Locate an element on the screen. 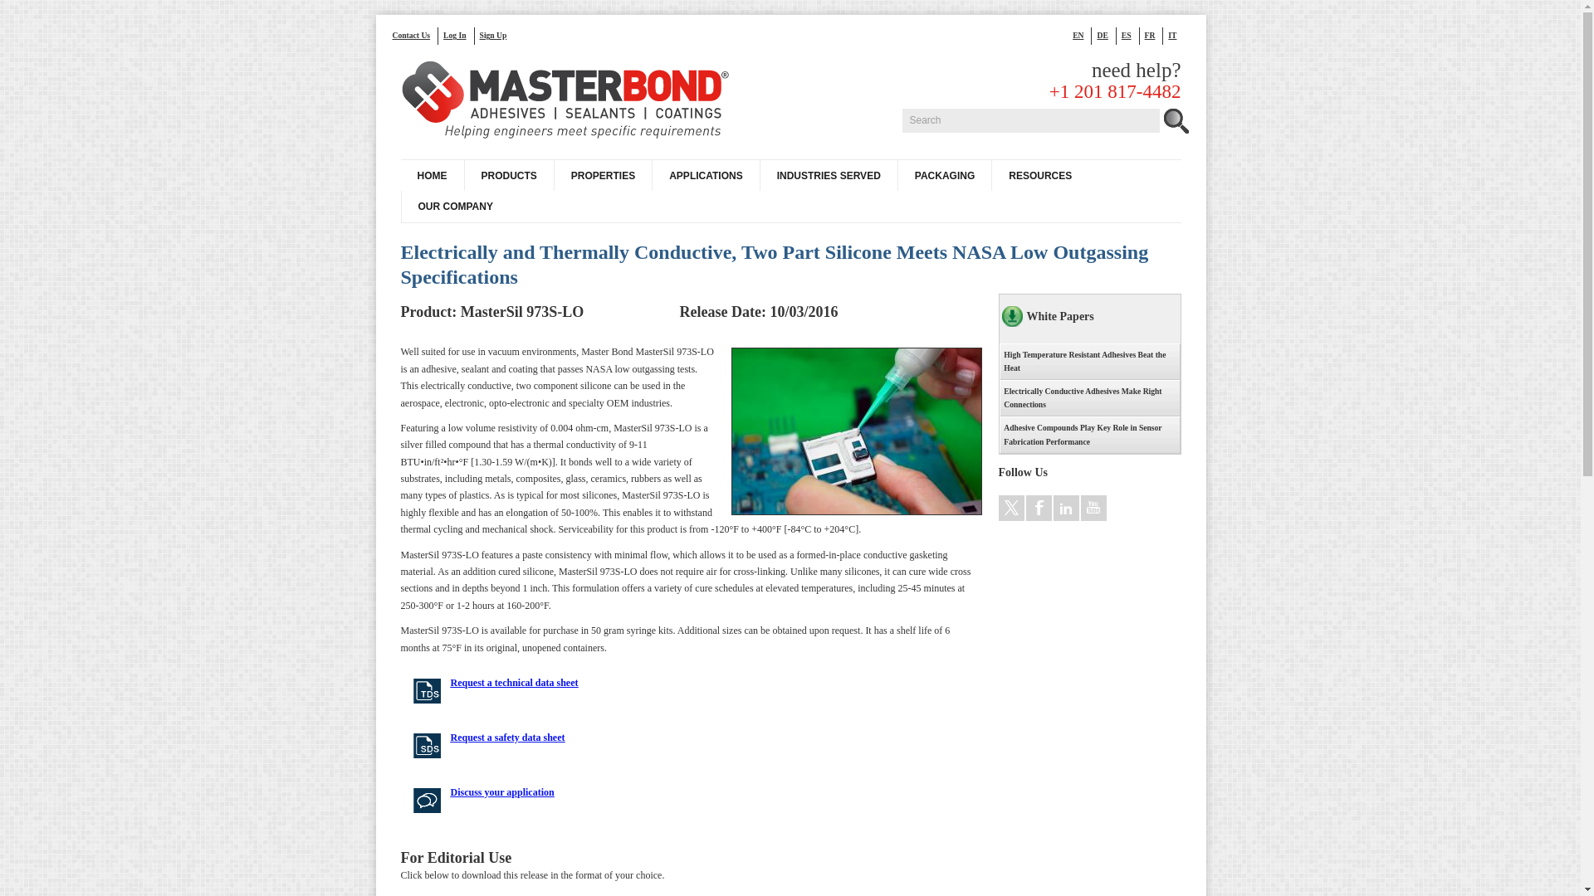 The height and width of the screenshot is (896, 1594). DE is located at coordinates (1106, 35).